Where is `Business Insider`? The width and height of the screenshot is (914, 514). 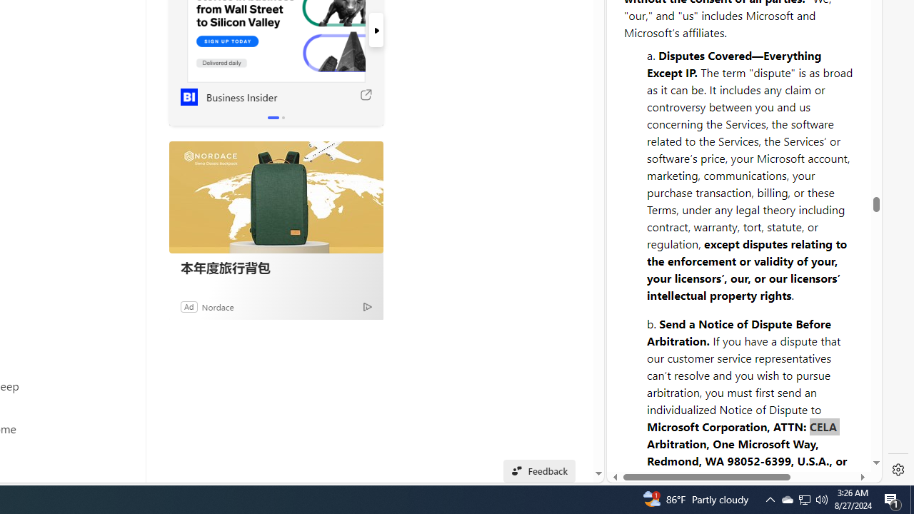 Business Insider is located at coordinates (189, 97).